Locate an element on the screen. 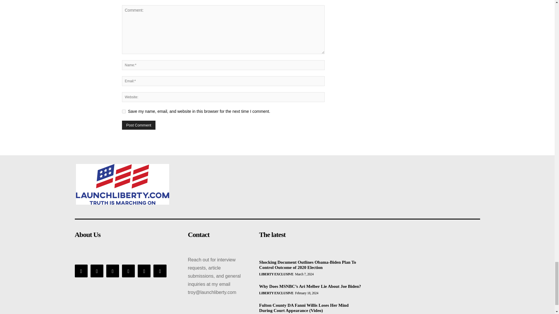  yes is located at coordinates (123, 111).